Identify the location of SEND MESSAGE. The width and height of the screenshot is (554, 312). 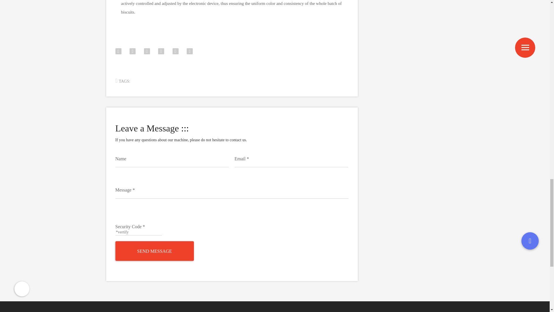
(155, 251).